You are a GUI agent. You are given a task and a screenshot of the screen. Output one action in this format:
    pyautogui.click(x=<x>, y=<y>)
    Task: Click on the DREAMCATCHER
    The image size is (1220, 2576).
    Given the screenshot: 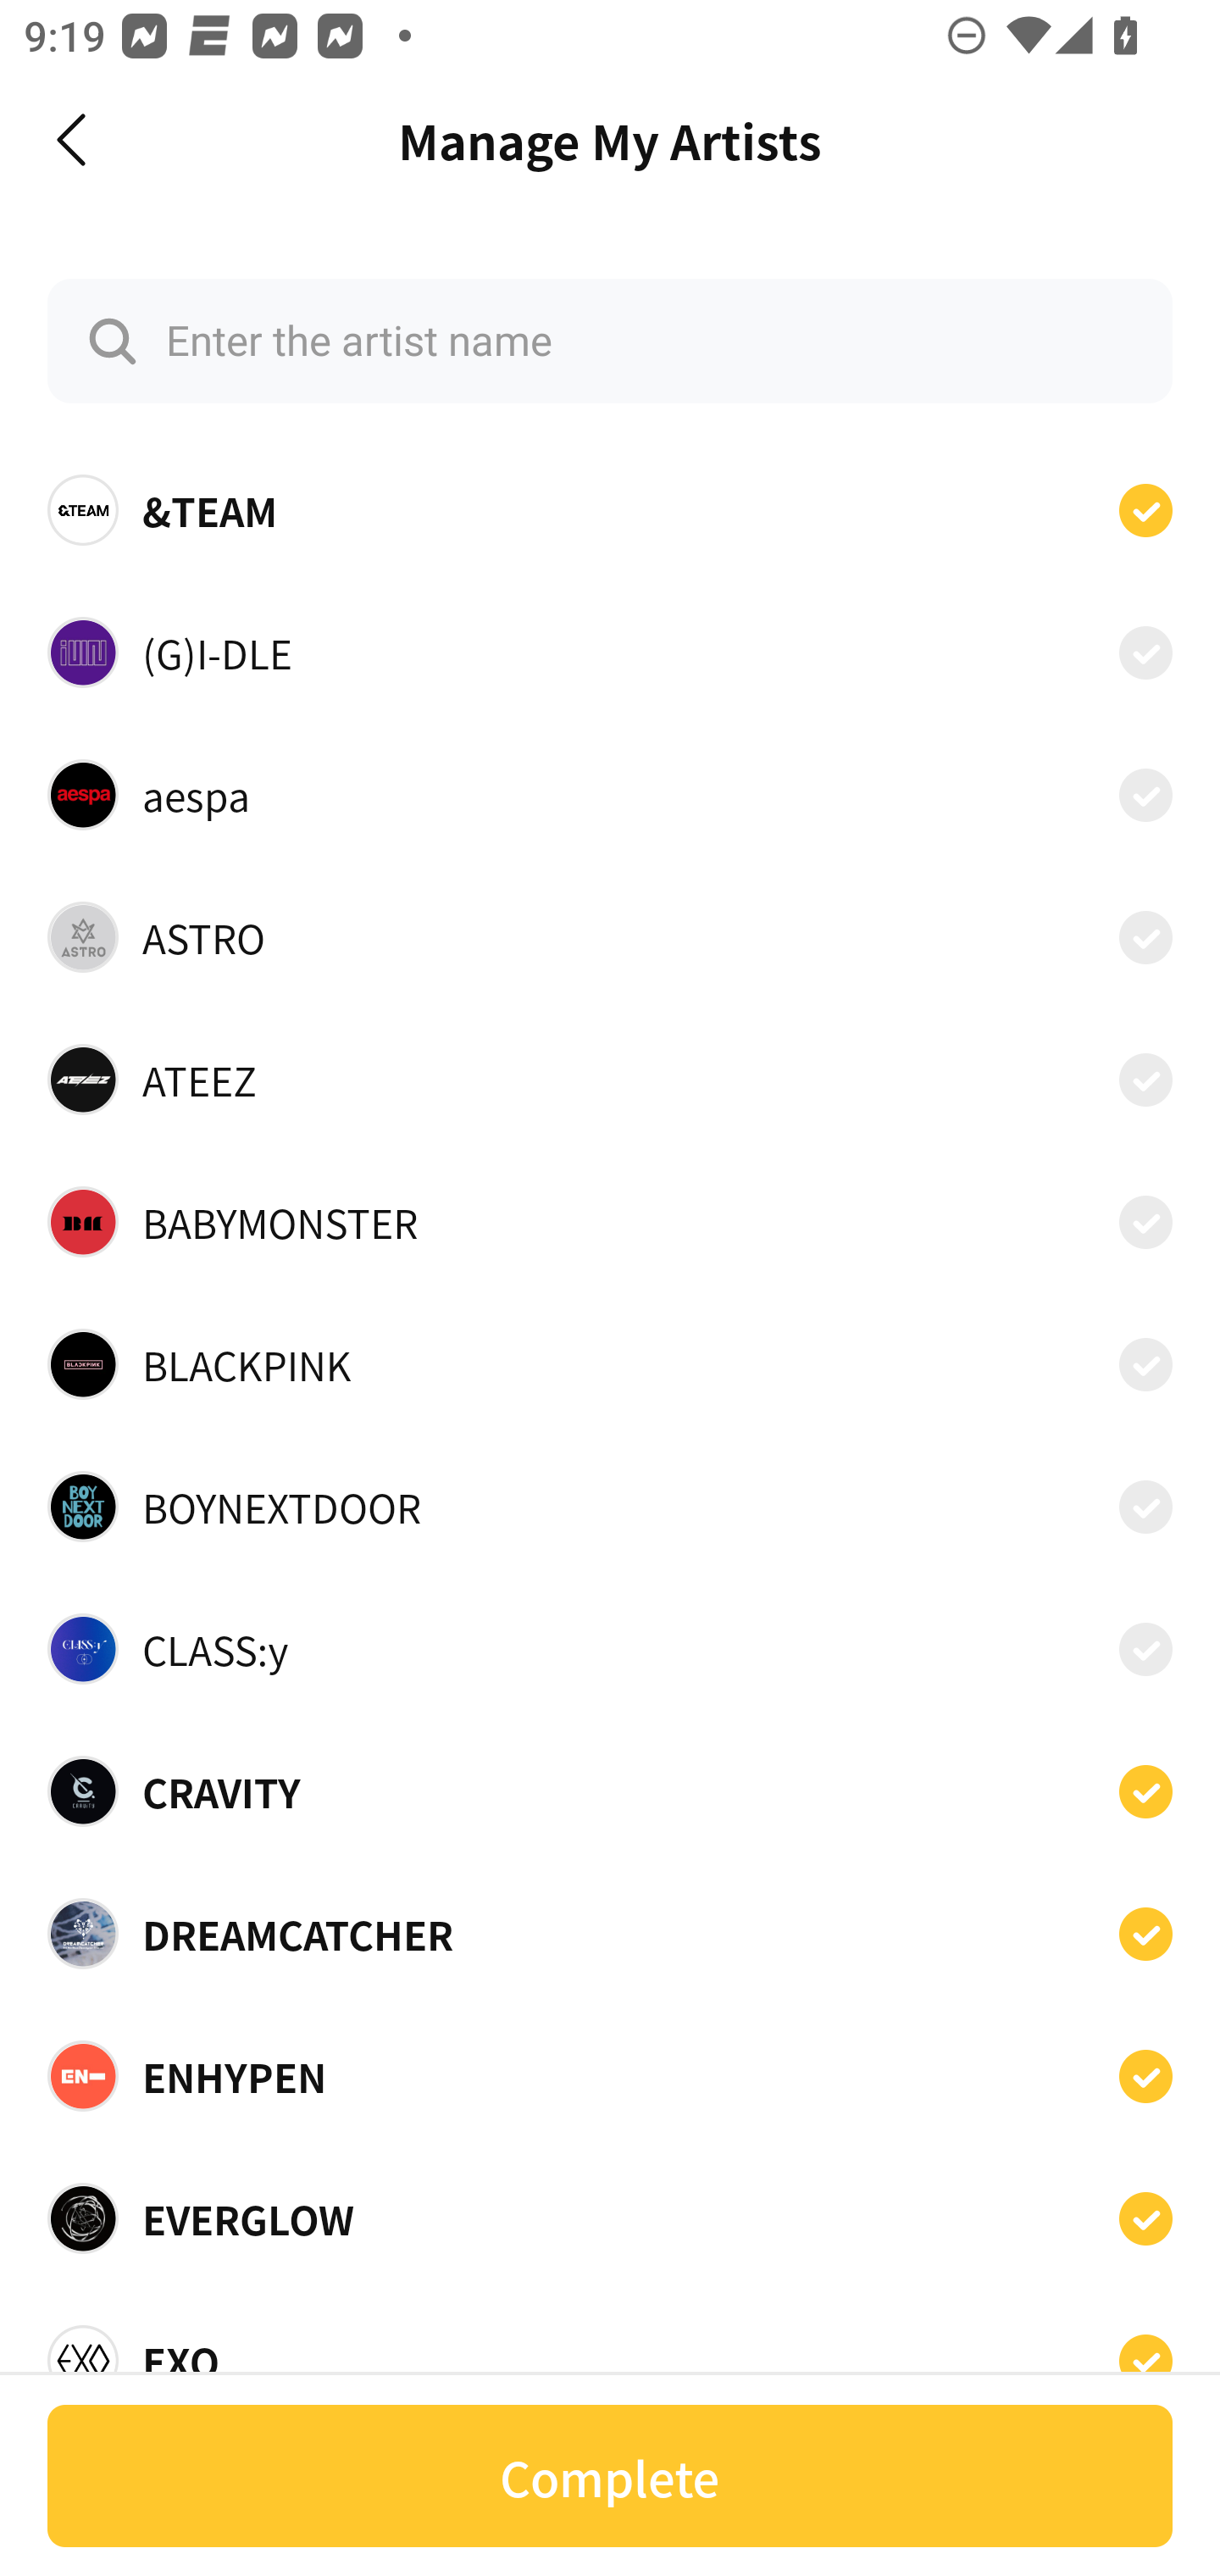 What is the action you would take?
    pyautogui.click(x=610, y=1933)
    